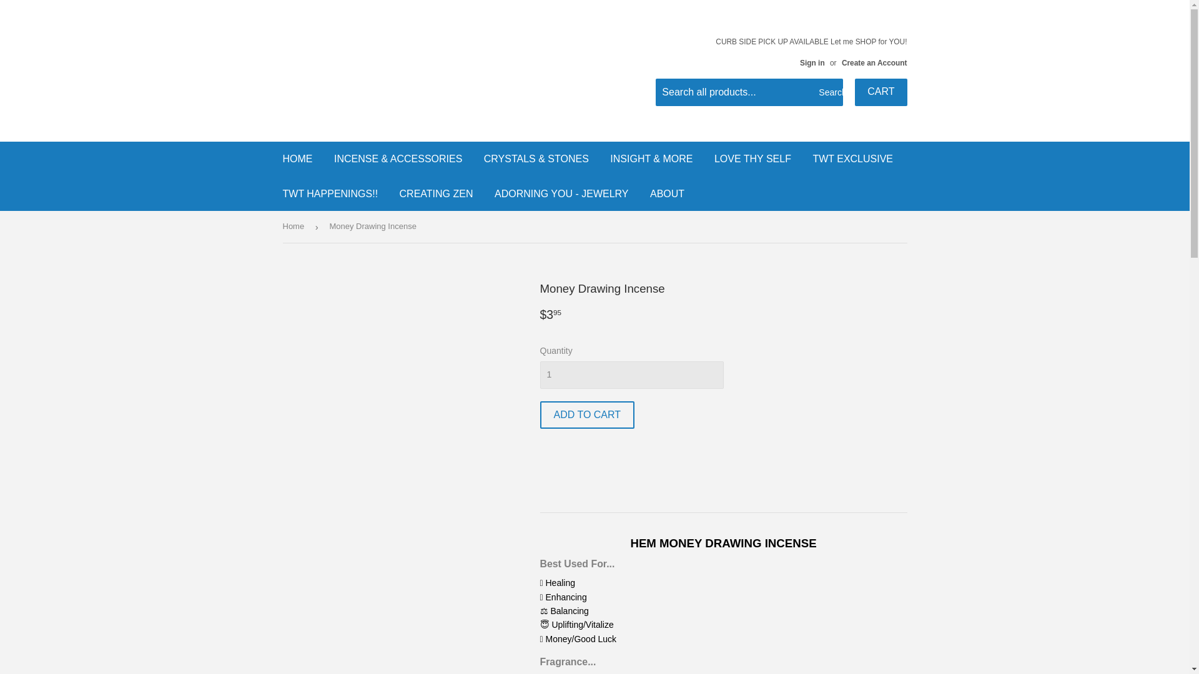 This screenshot has width=1199, height=674. Describe the element at coordinates (297, 159) in the screenshot. I see `HOME` at that location.